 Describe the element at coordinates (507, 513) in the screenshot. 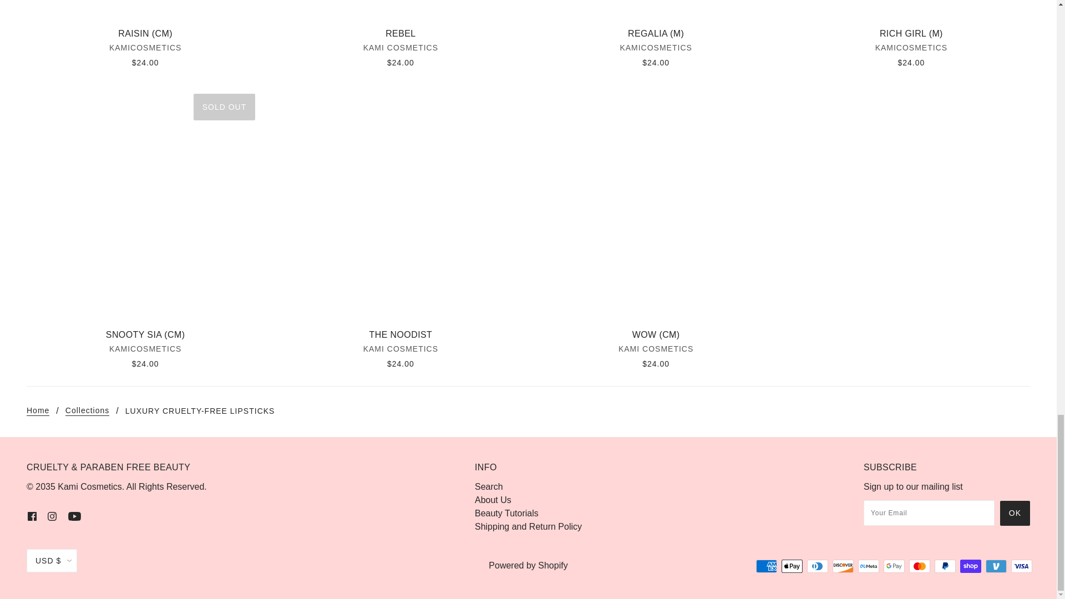

I see `Beauty Tutorials` at that location.